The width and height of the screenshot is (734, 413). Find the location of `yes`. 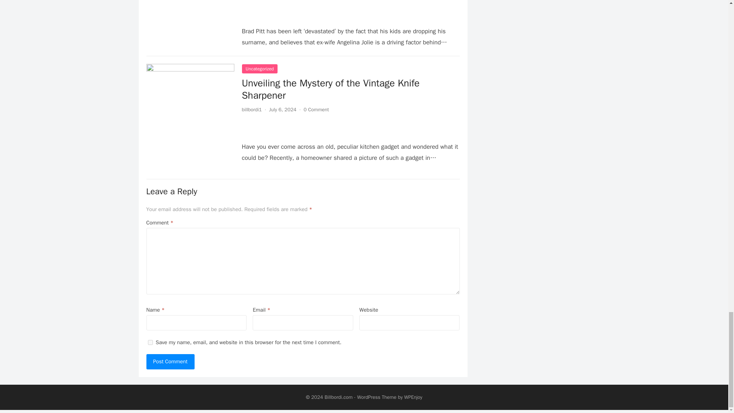

yes is located at coordinates (150, 342).